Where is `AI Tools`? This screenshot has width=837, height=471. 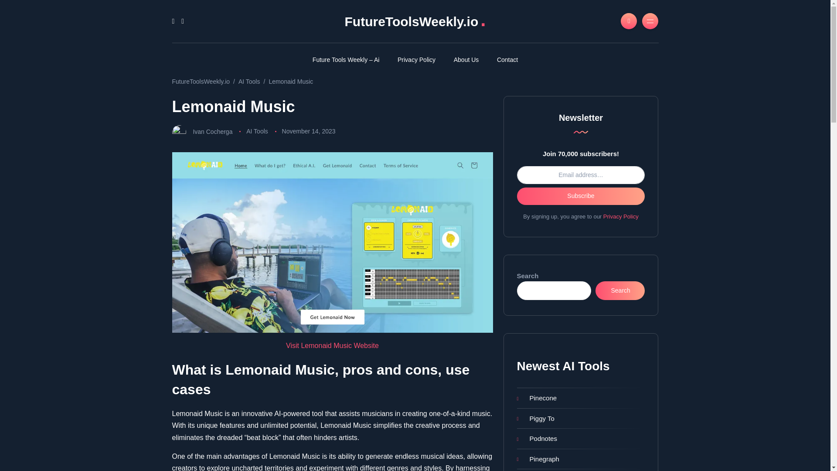 AI Tools is located at coordinates (257, 131).